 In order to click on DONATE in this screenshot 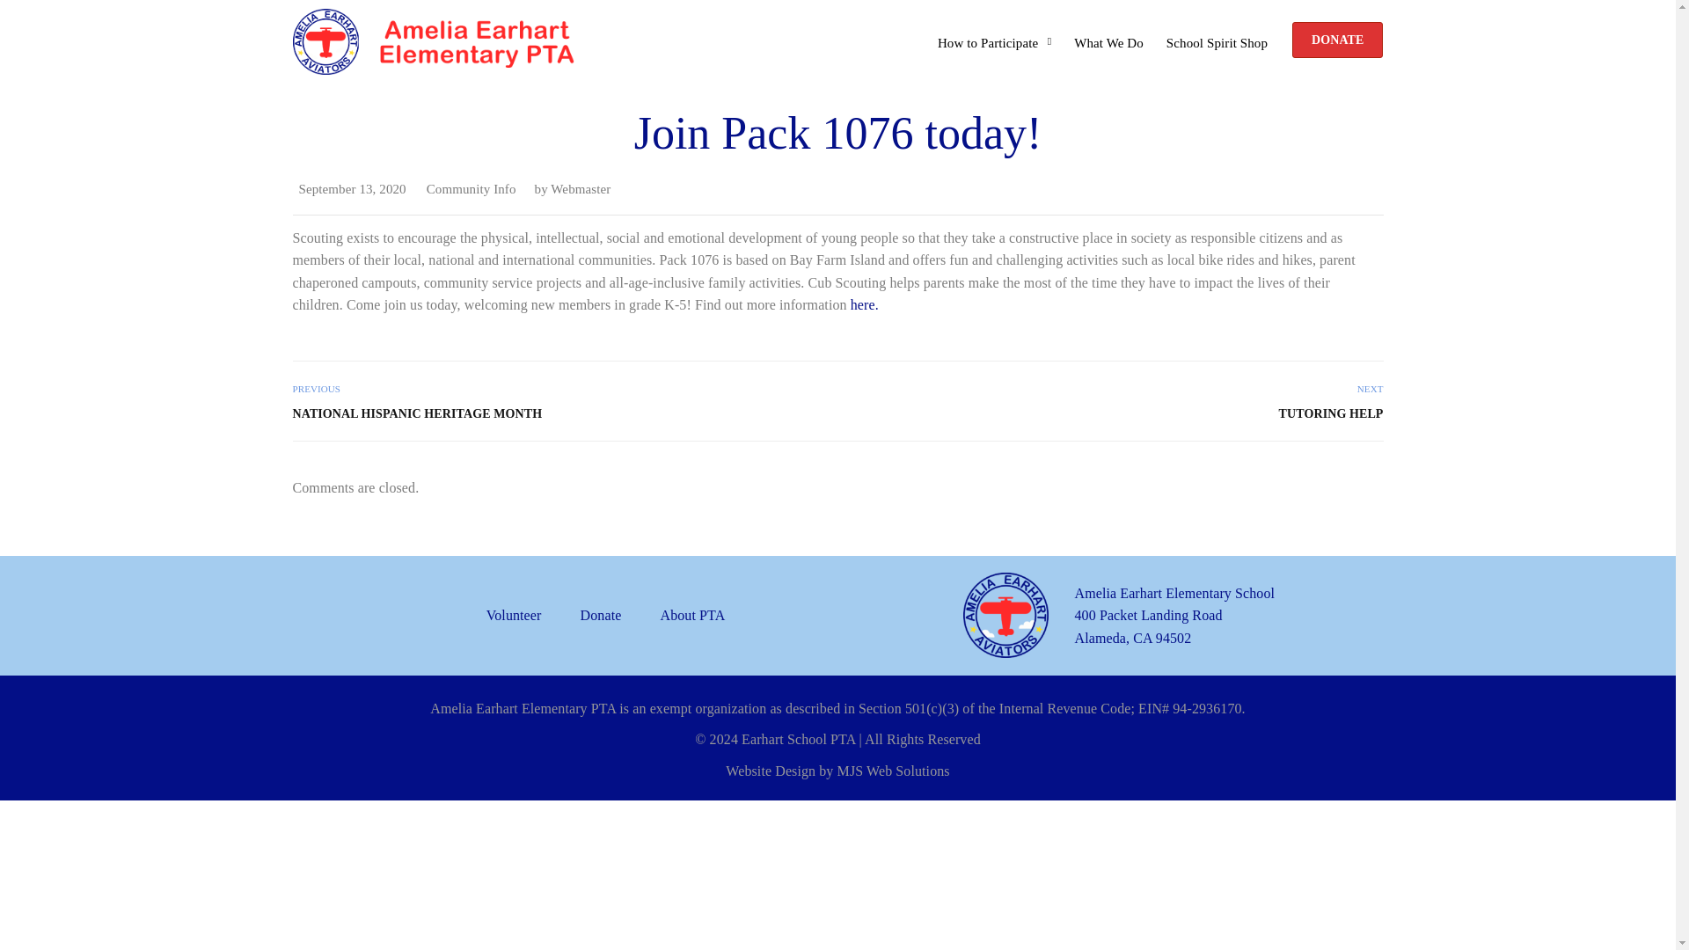, I will do `click(1337, 39)`.